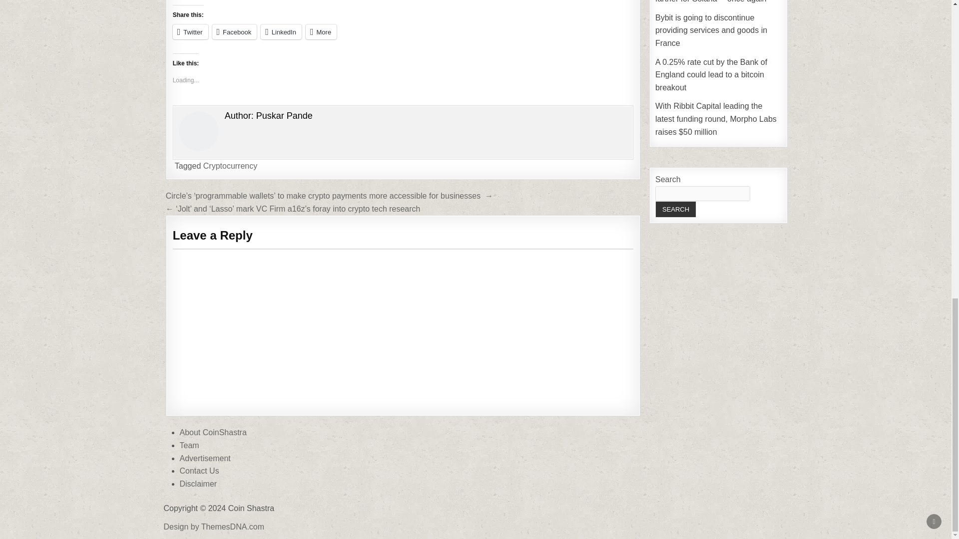 The image size is (959, 539). I want to click on Click to share on Twitter, so click(190, 31).